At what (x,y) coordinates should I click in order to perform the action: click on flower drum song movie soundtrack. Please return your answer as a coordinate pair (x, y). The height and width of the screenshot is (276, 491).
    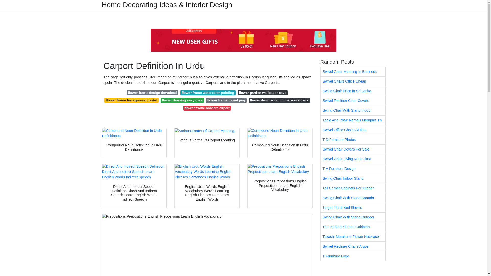
    Looking at the image, I should click on (279, 100).